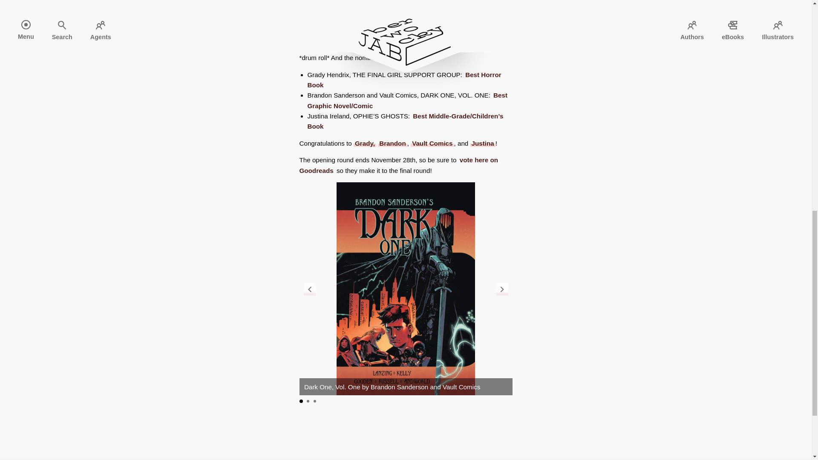 This screenshot has width=818, height=460. I want to click on Brandon, so click(392, 143).